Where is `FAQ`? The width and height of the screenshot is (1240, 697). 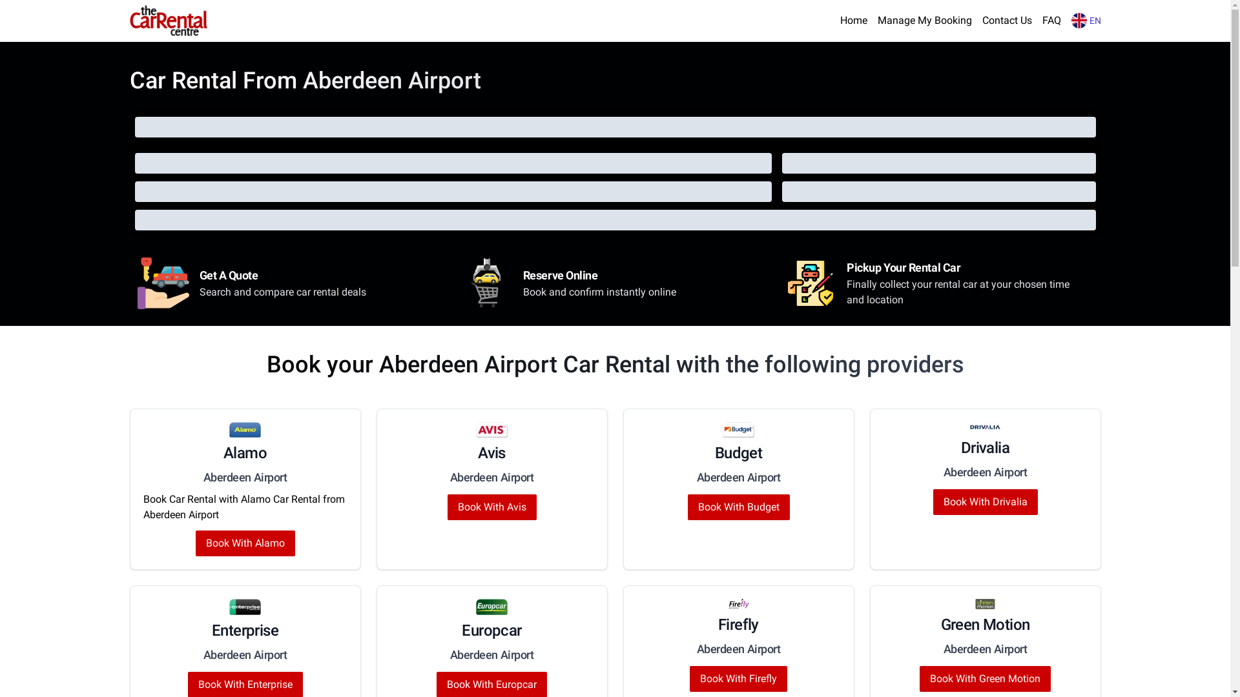 FAQ is located at coordinates (1051, 21).